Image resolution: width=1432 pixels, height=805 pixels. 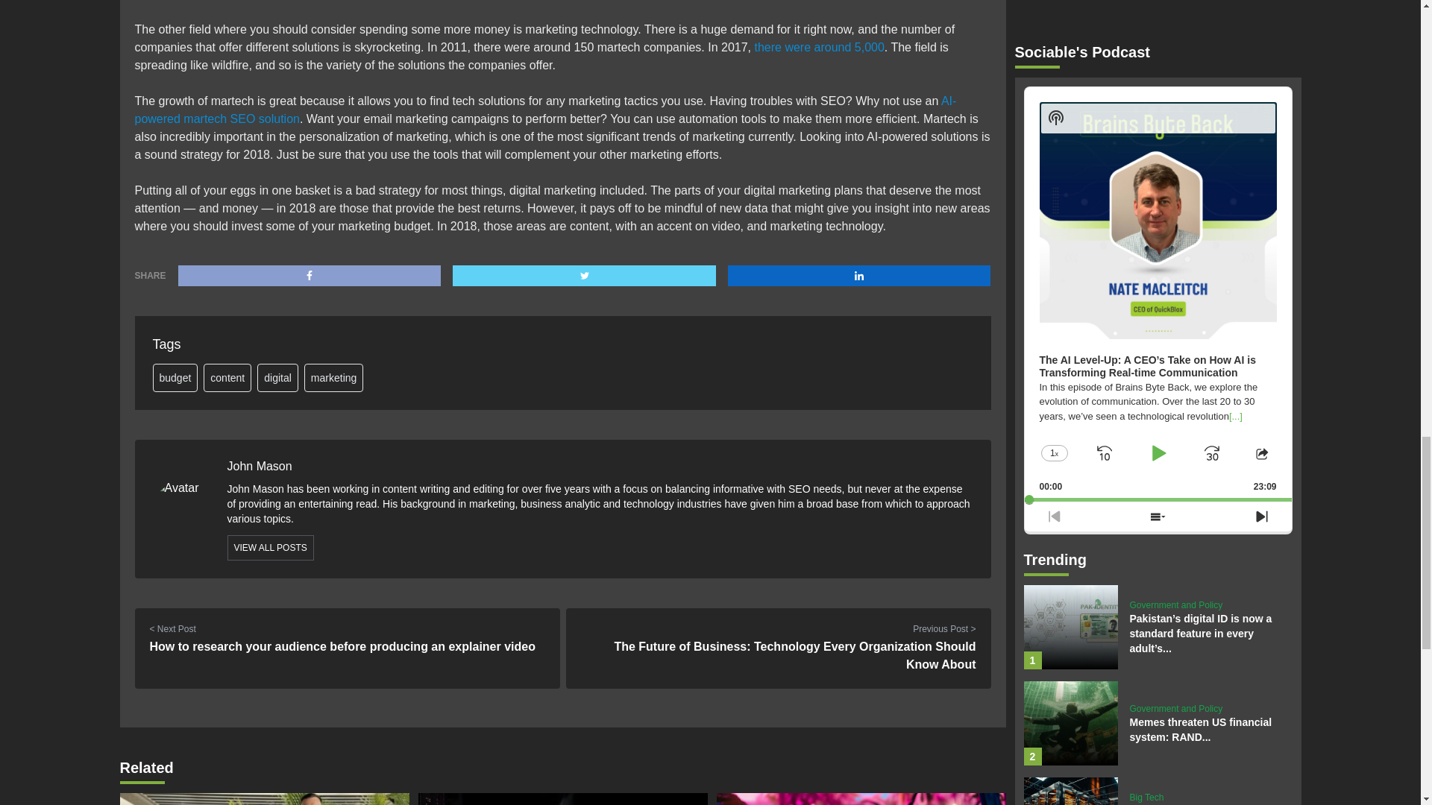 I want to click on there were around 5,000, so click(x=819, y=48).